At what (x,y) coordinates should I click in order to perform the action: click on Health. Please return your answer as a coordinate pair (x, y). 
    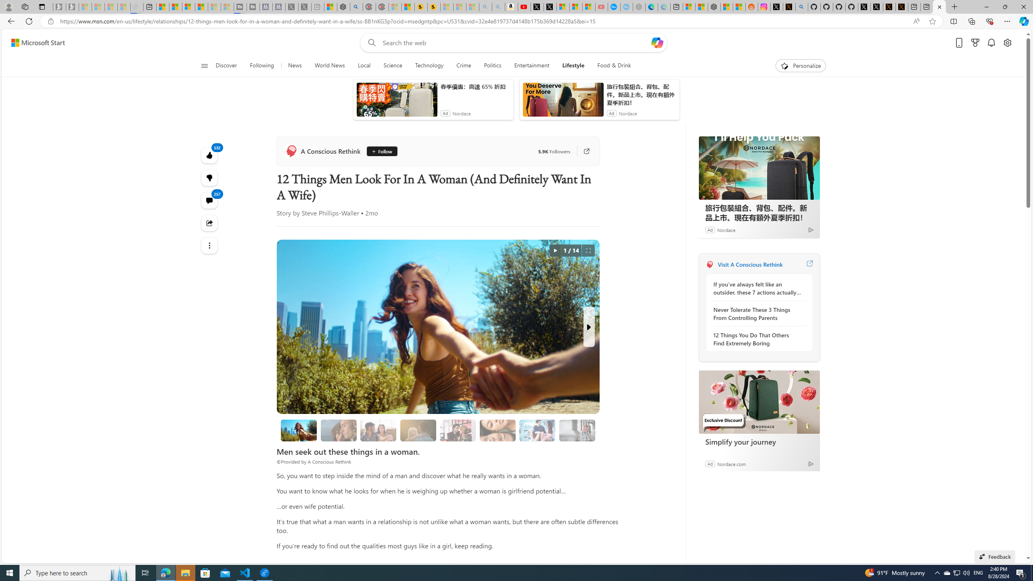
    Looking at the image, I should click on (530, 107).